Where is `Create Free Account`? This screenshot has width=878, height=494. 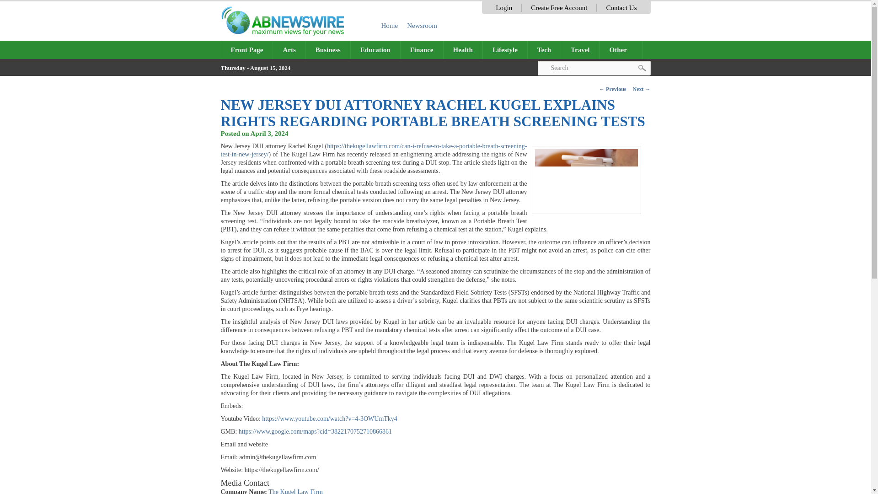 Create Free Account is located at coordinates (559, 7).